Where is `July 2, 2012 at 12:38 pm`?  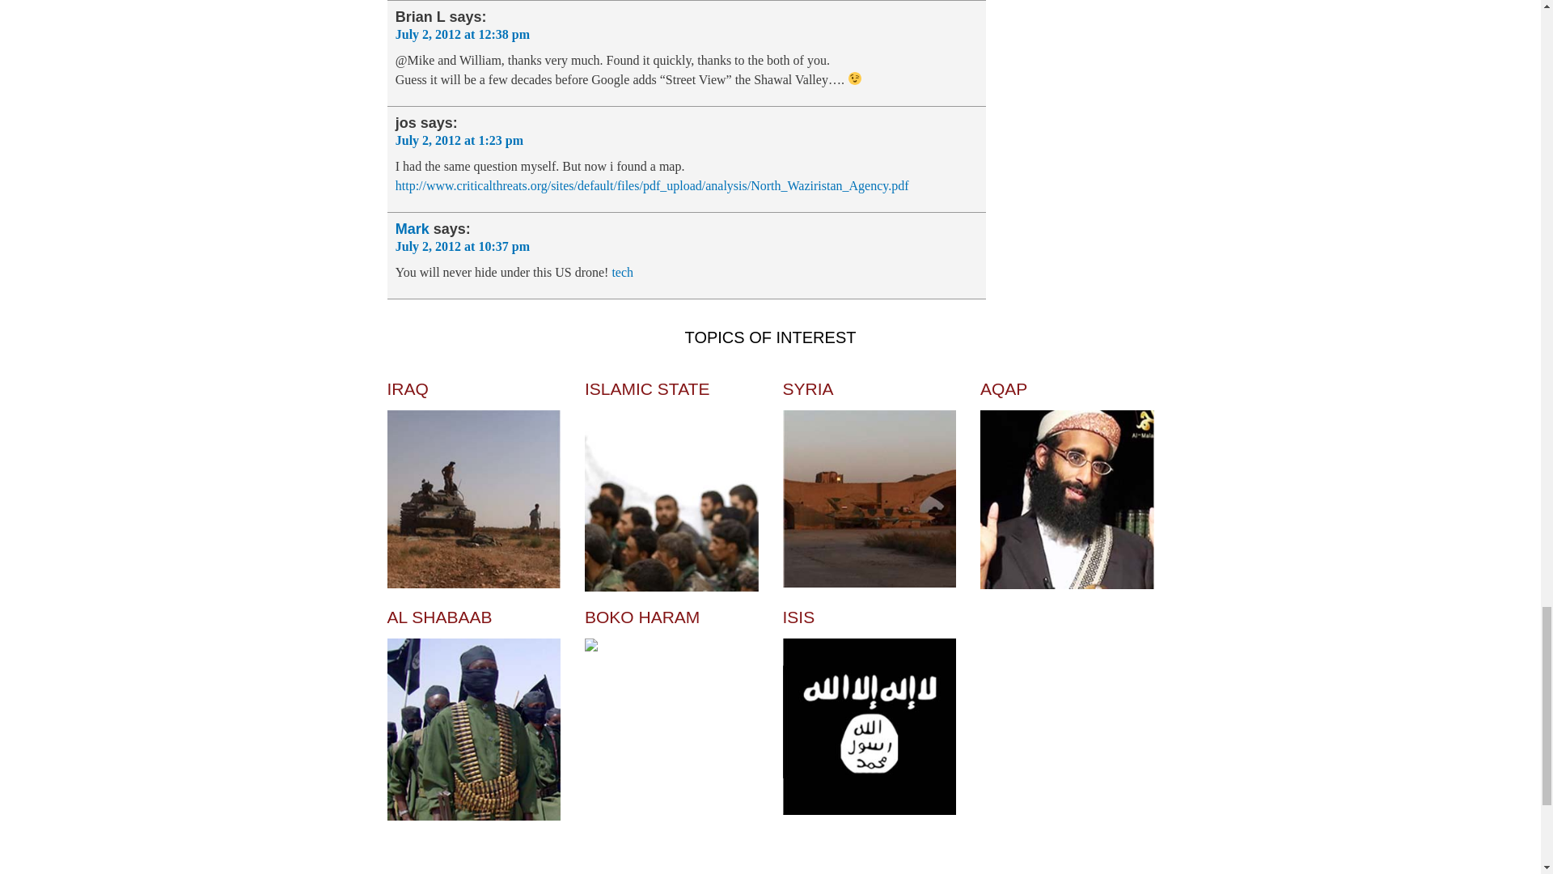 July 2, 2012 at 12:38 pm is located at coordinates (463, 34).